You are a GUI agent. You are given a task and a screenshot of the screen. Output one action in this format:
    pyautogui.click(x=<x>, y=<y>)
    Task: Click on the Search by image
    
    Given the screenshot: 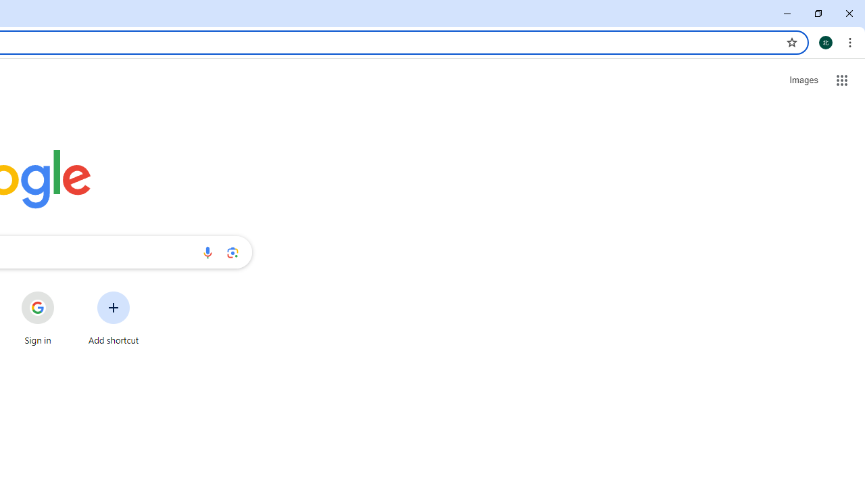 What is the action you would take?
    pyautogui.click(x=232, y=252)
    